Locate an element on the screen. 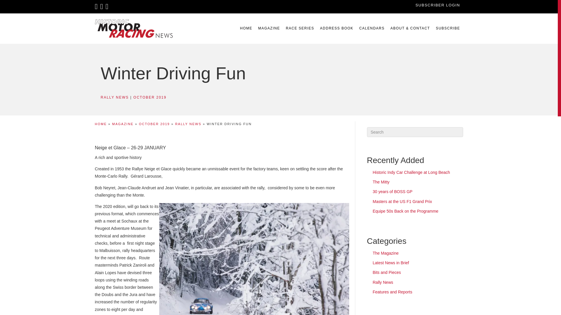 The height and width of the screenshot is (315, 561). ADDRESS BOOK is located at coordinates (337, 28).